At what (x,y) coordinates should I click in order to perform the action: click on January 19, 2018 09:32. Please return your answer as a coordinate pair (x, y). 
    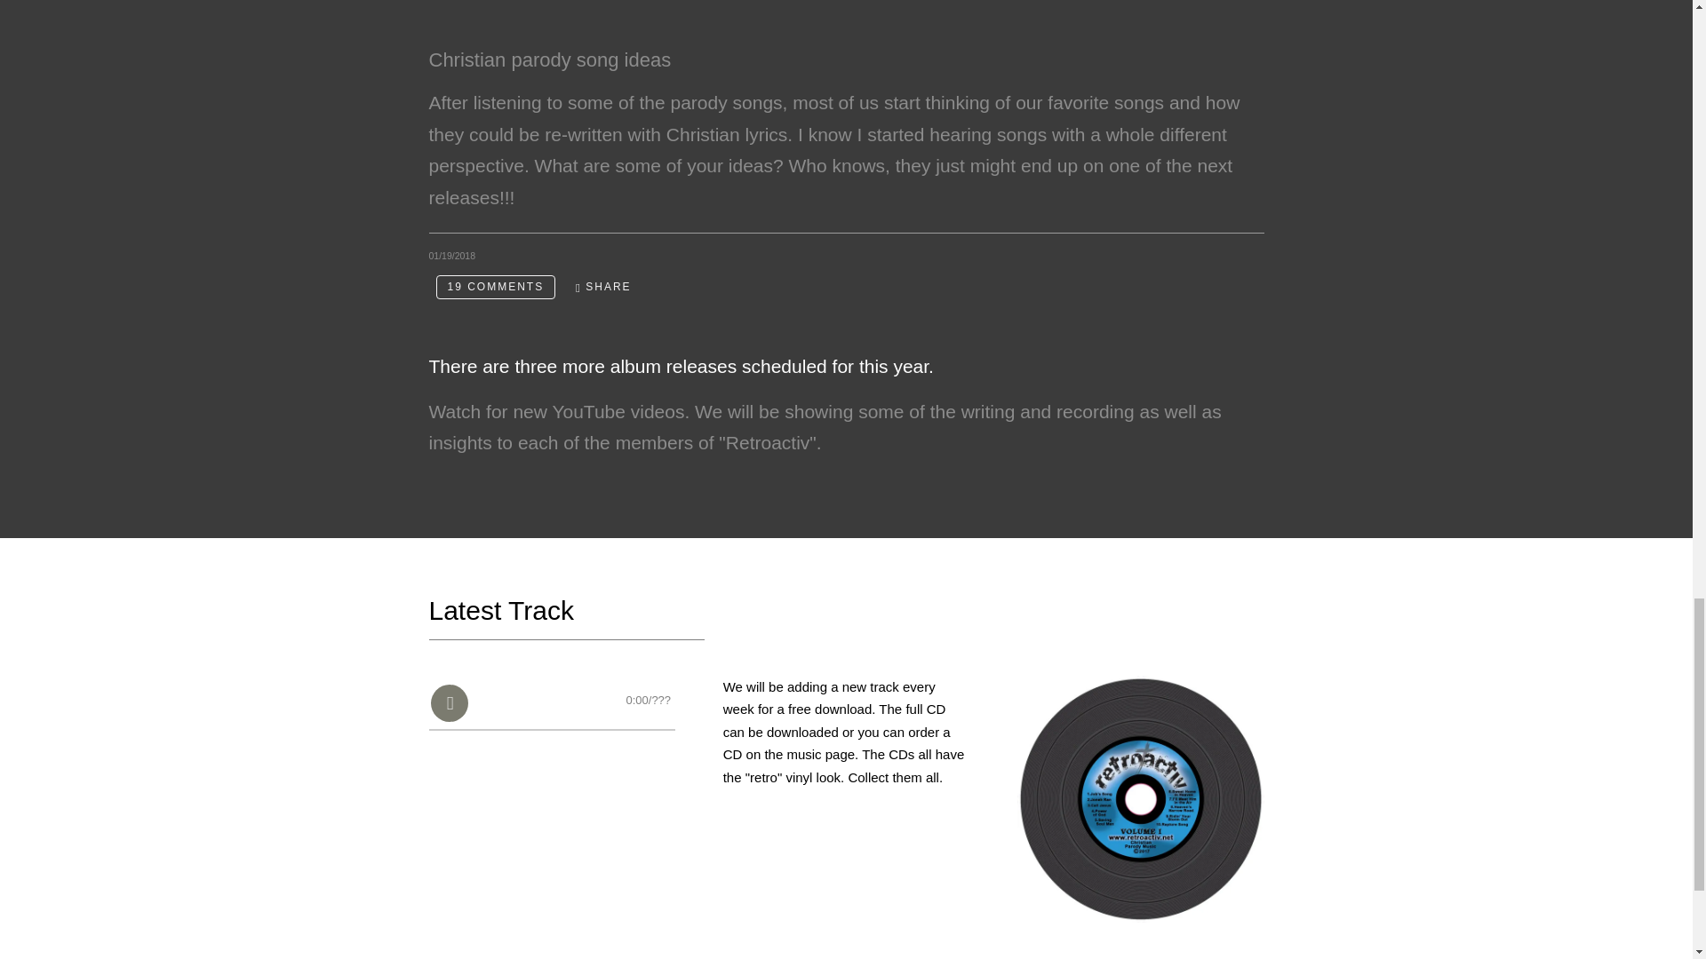
    Looking at the image, I should click on (451, 255).